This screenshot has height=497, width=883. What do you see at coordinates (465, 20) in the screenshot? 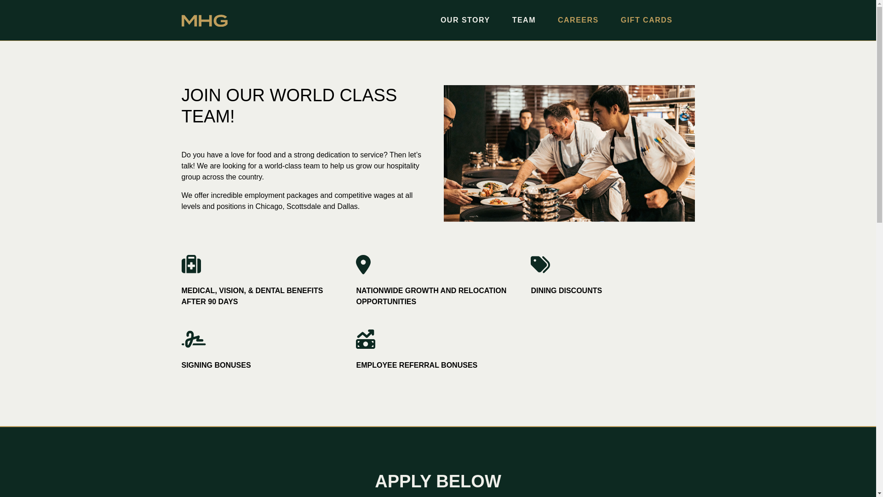
I see `OUR STORY` at bounding box center [465, 20].